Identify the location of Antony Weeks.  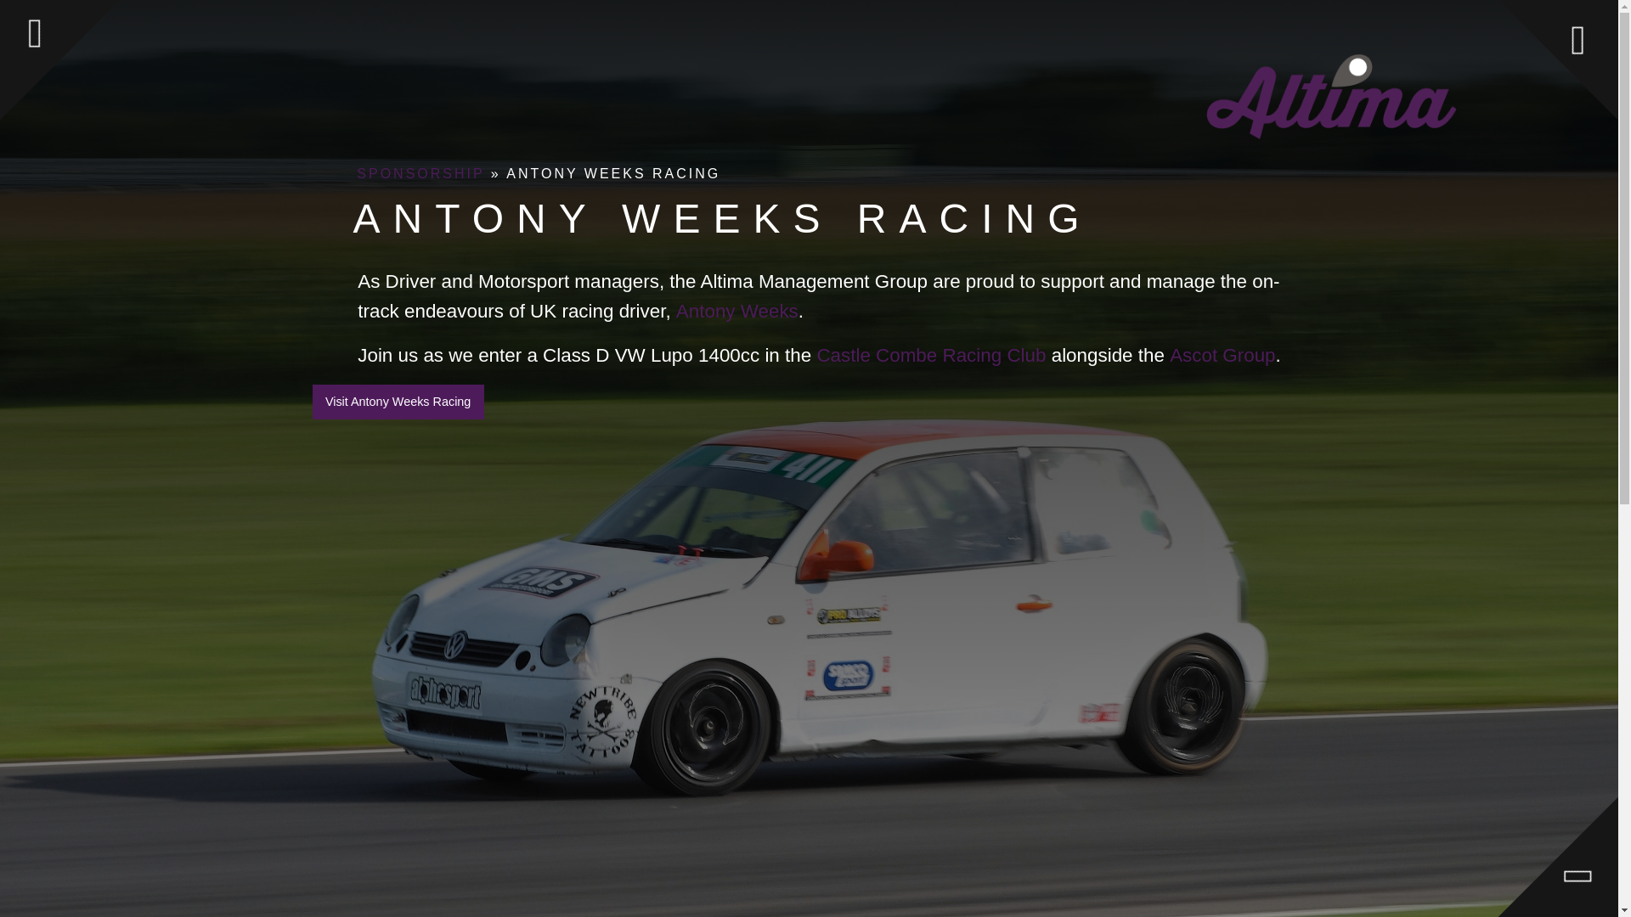
(737, 311).